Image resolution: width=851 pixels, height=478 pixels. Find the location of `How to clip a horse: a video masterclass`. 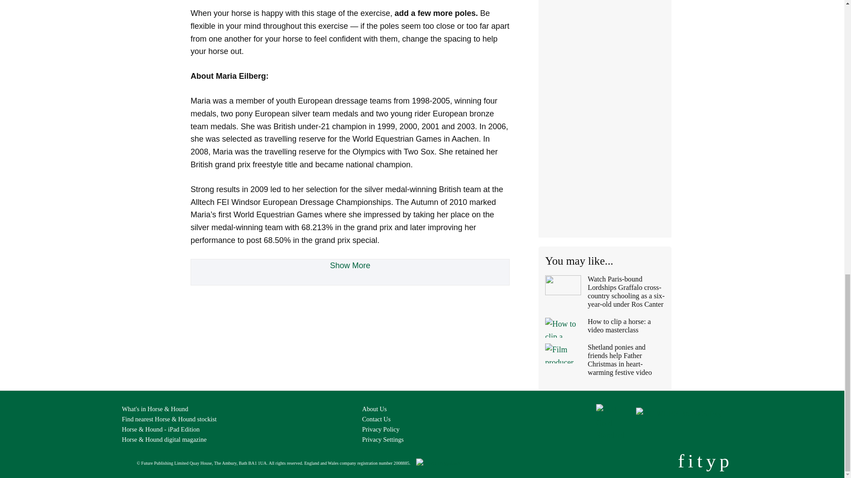

How to clip a horse: a video masterclass is located at coordinates (605, 329).